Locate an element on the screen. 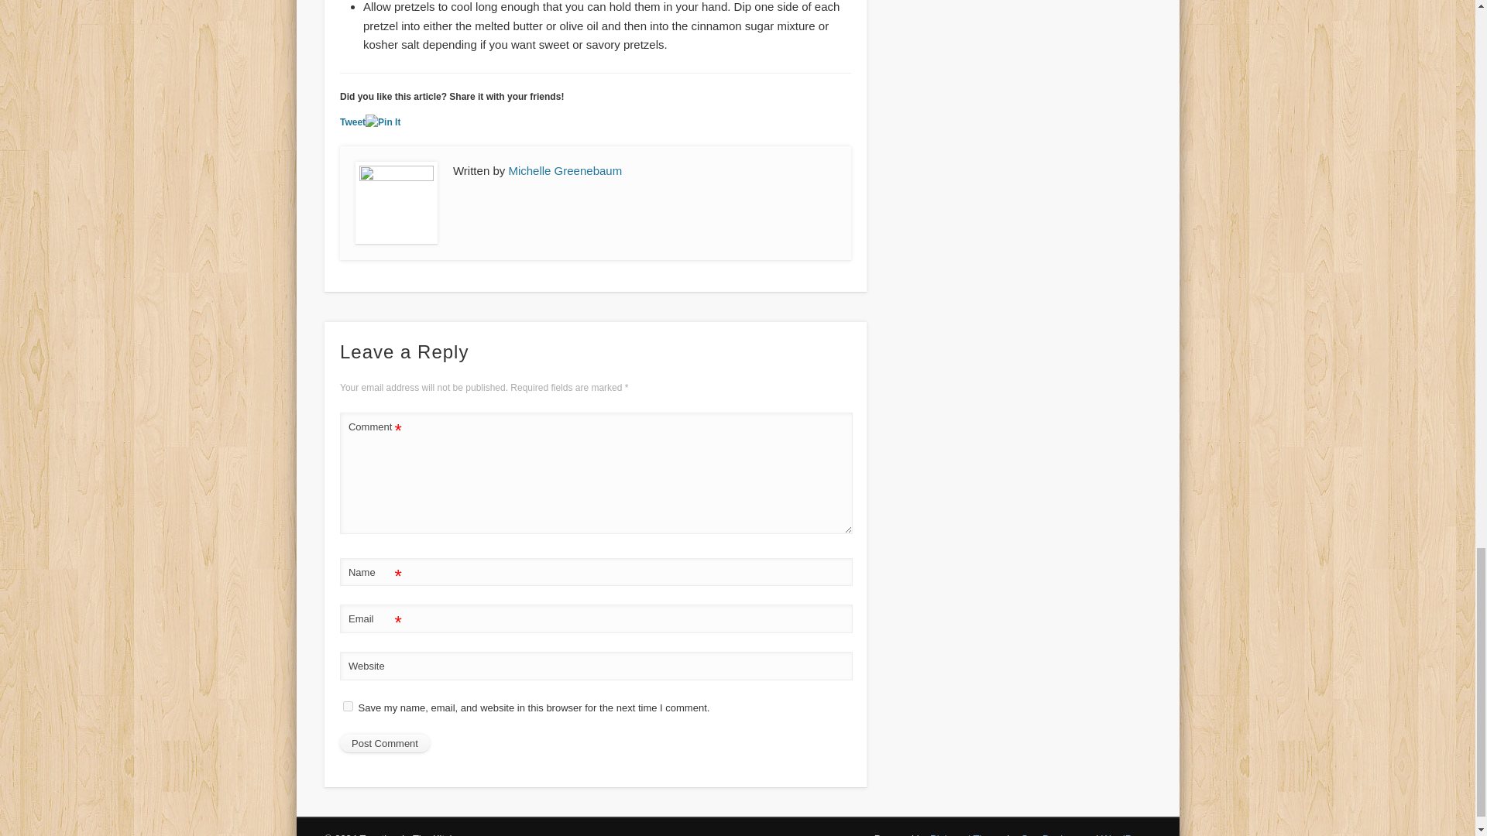 The image size is (1487, 836). yes is located at coordinates (349, 706).